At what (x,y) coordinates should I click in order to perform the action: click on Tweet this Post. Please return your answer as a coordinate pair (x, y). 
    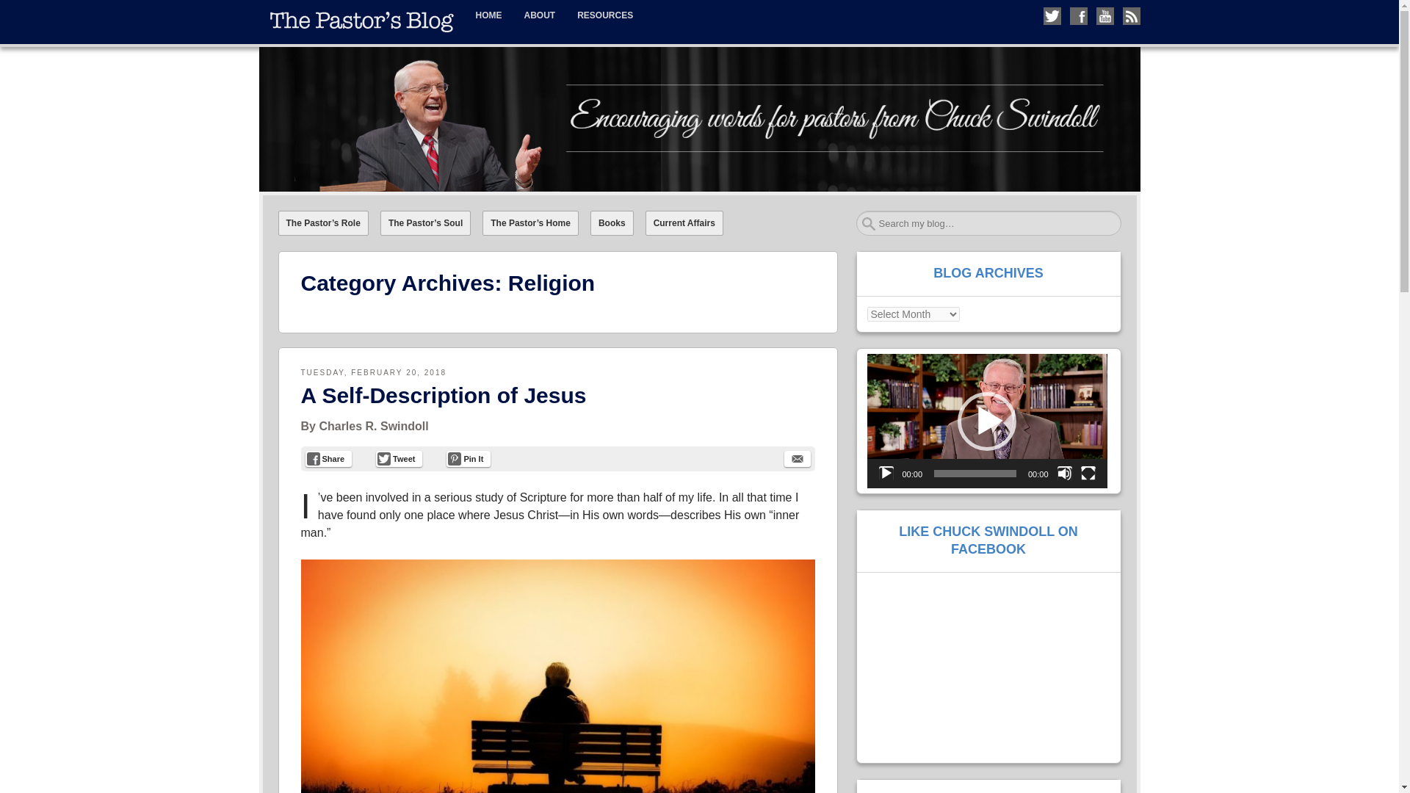
    Looking at the image, I should click on (399, 459).